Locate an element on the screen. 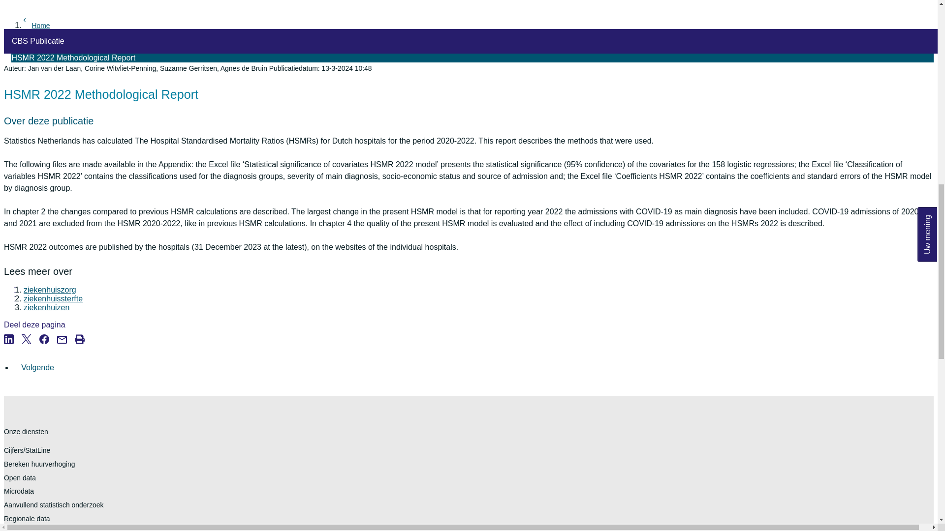 Image resolution: width=945 pixels, height=531 pixels. Mail deze pagina is located at coordinates (65, 351).